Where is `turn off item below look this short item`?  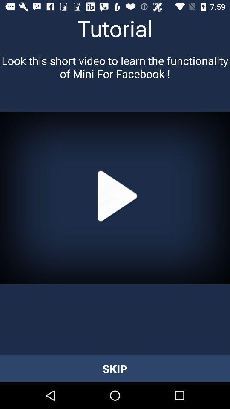 turn off item below look this short item is located at coordinates (115, 198).